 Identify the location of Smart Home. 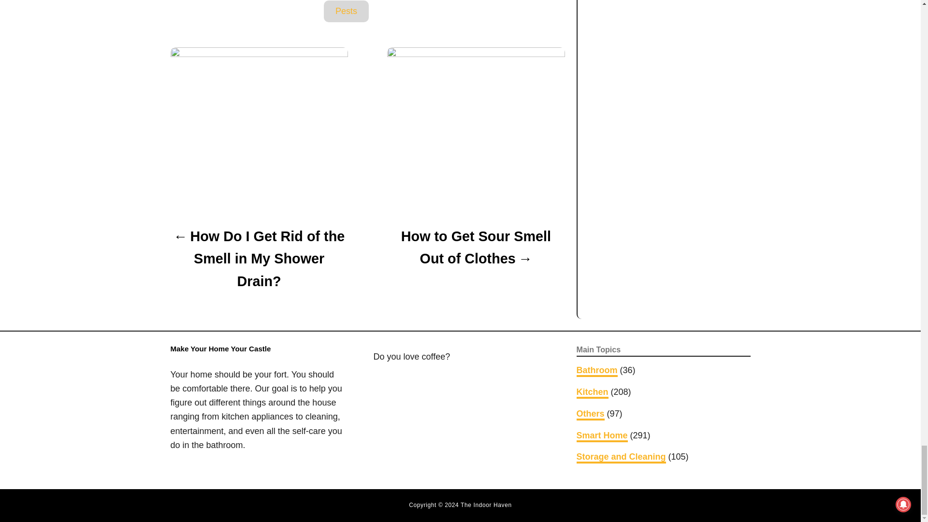
(601, 436).